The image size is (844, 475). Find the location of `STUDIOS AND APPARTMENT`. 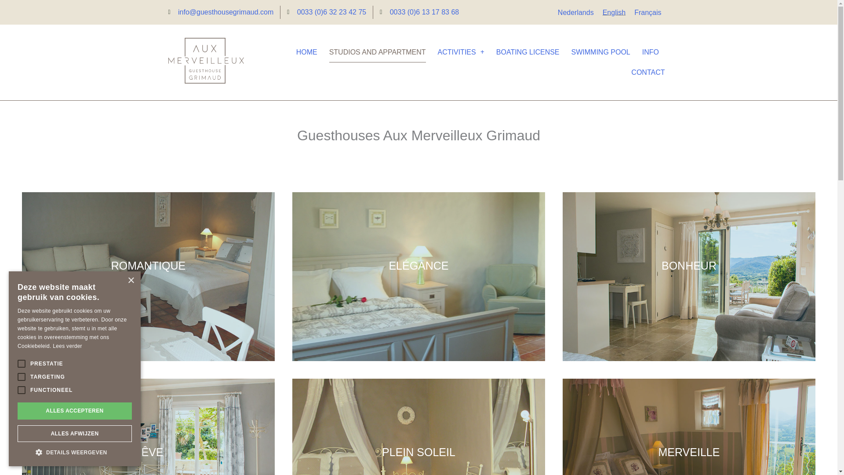

STUDIOS AND APPARTMENT is located at coordinates (377, 52).